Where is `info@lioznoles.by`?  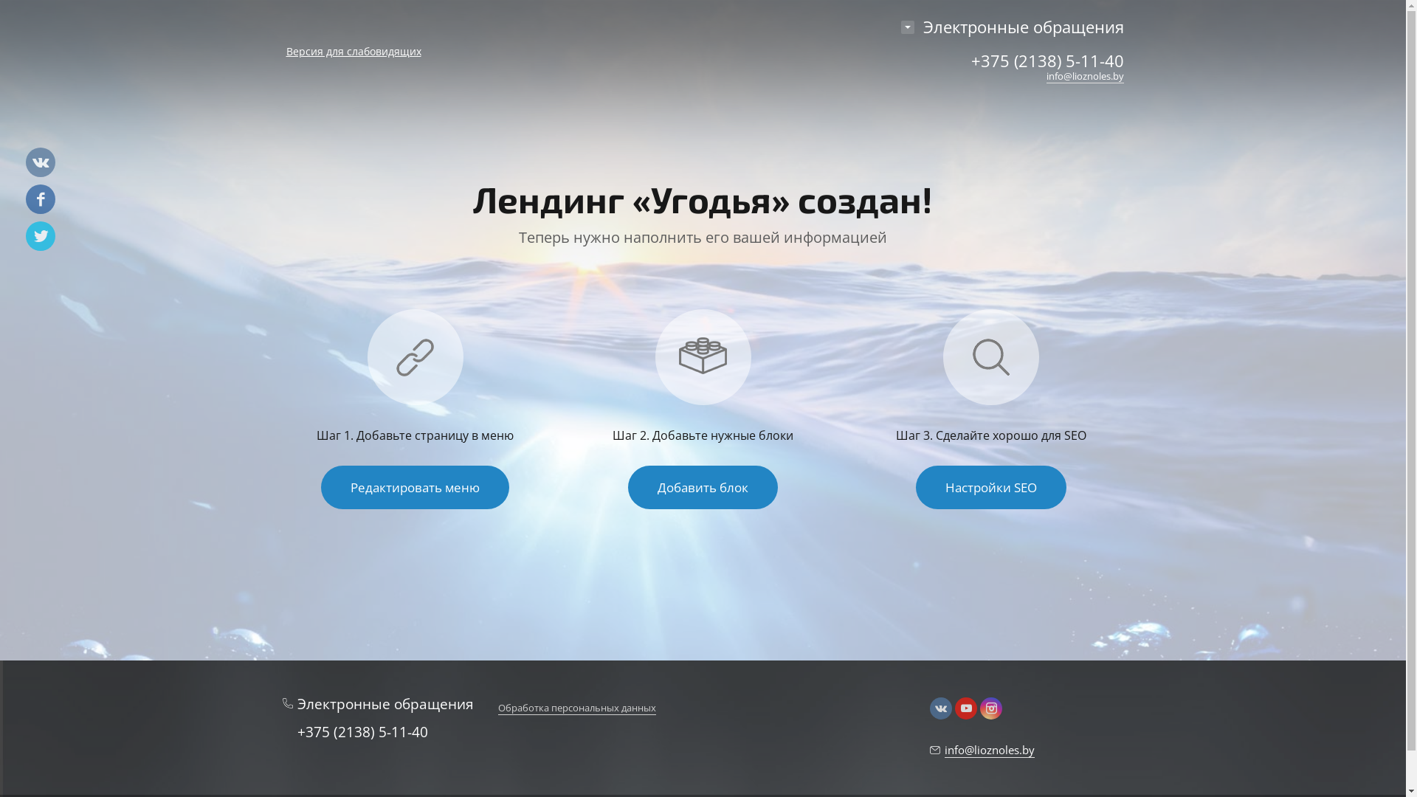
info@lioznoles.by is located at coordinates (1085, 77).